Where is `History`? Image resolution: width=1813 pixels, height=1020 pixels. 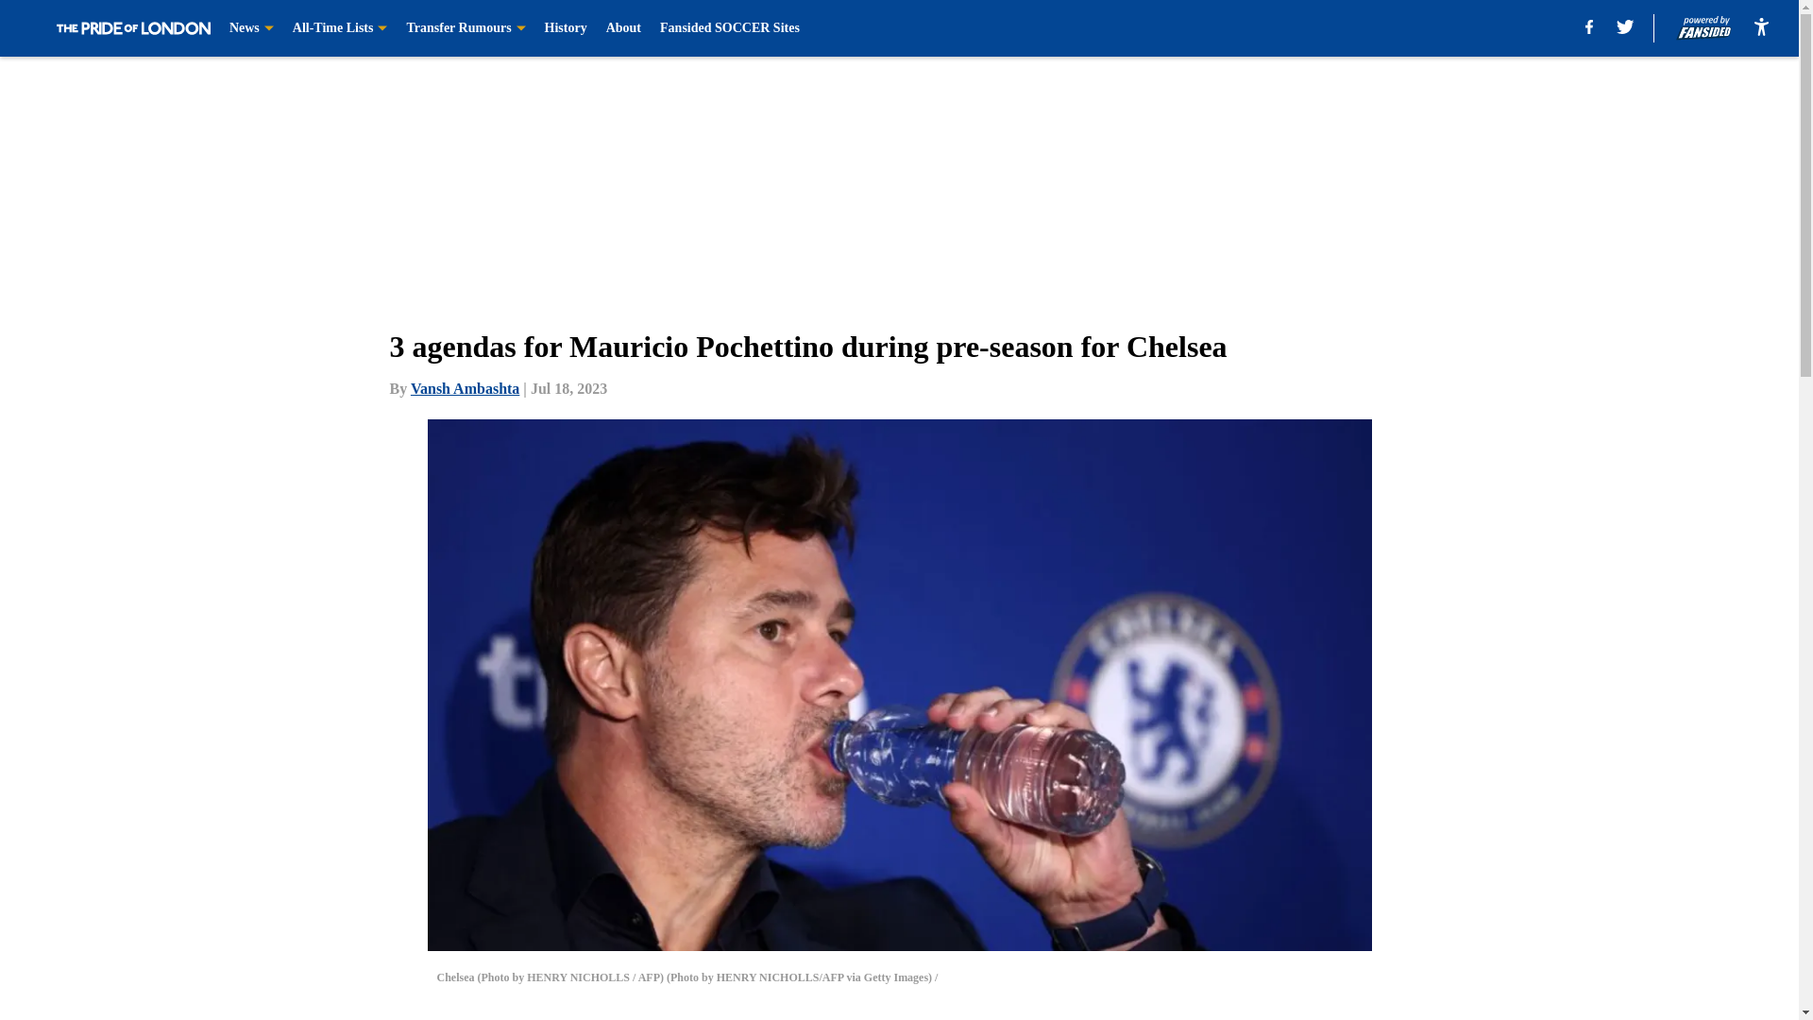 History is located at coordinates (567, 28).